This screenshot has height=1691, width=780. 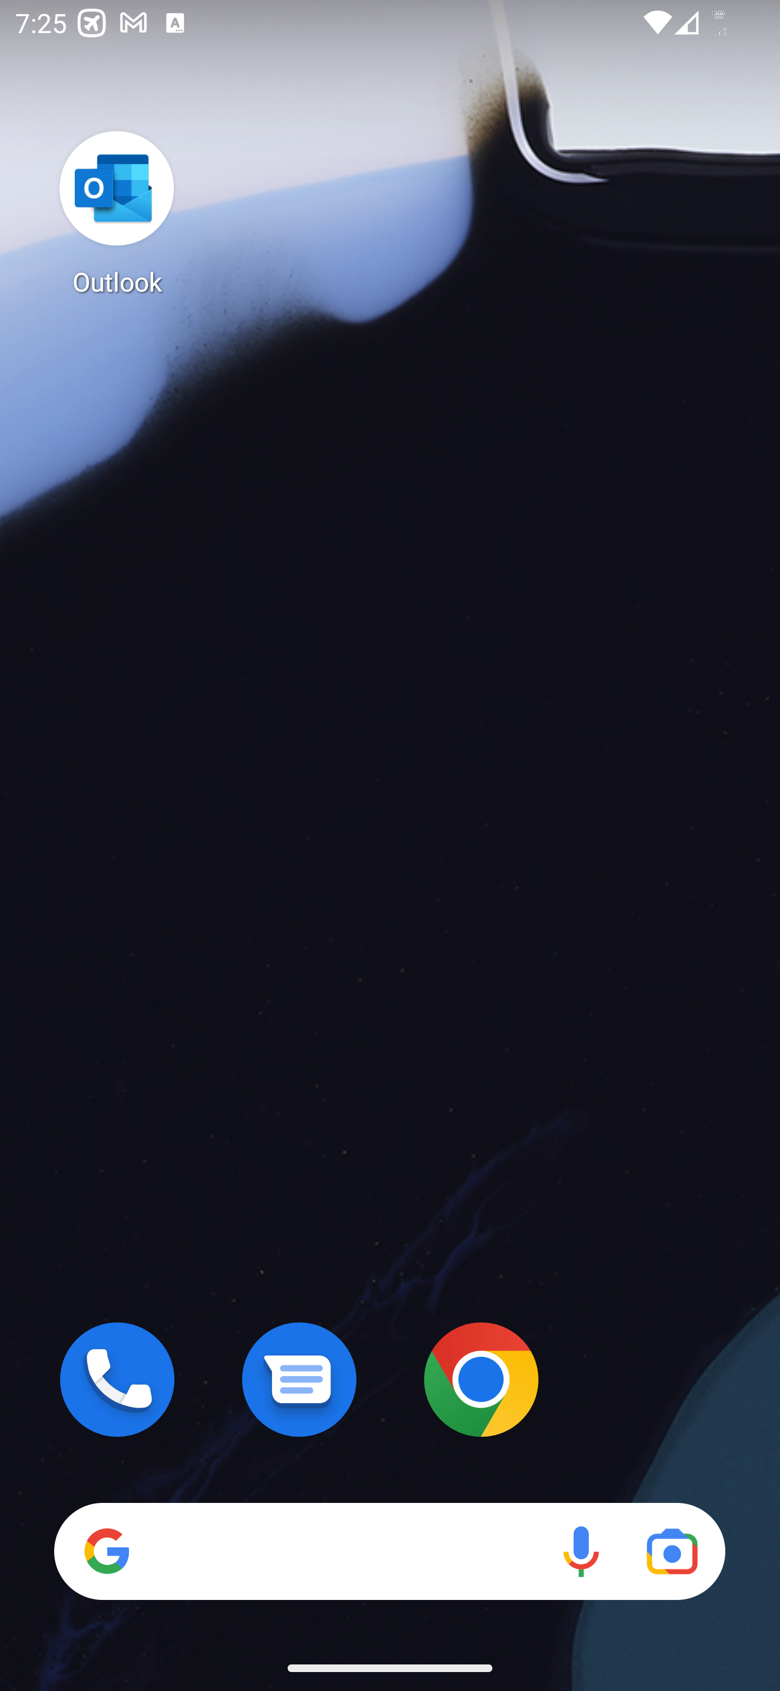 I want to click on Messages, so click(x=299, y=1379).